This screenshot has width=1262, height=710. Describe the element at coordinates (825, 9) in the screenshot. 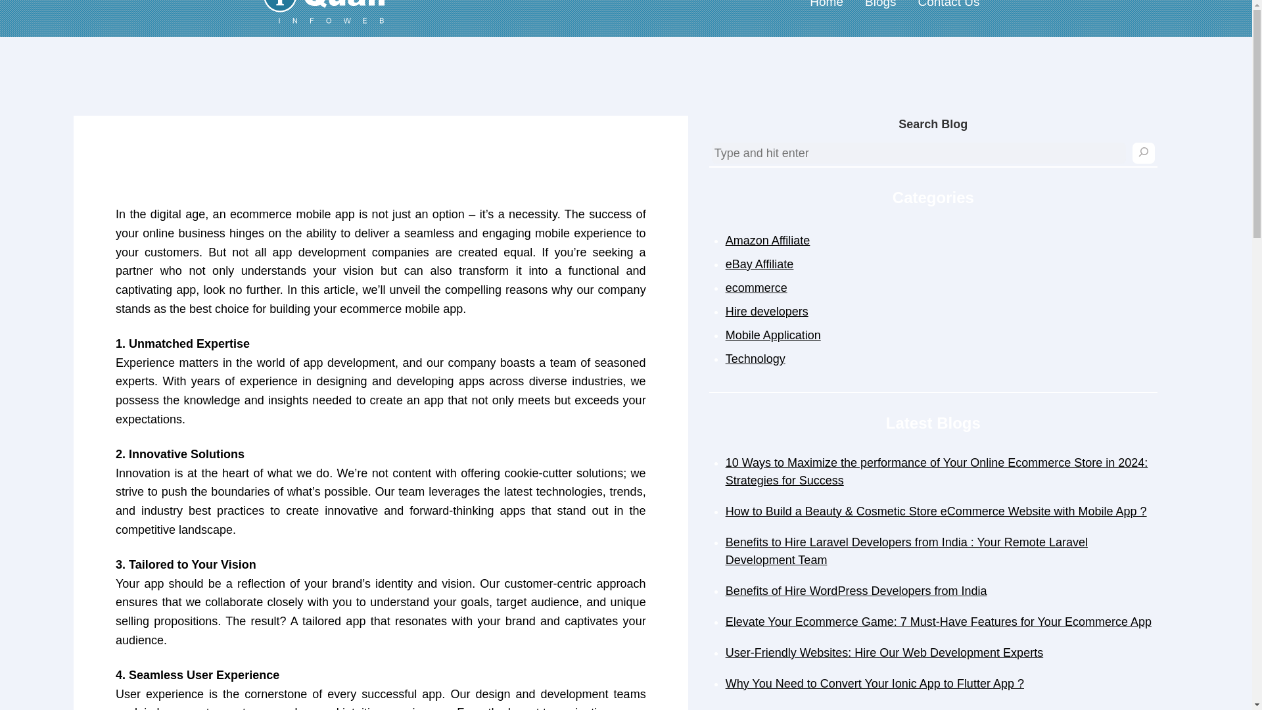

I see `Home` at that location.